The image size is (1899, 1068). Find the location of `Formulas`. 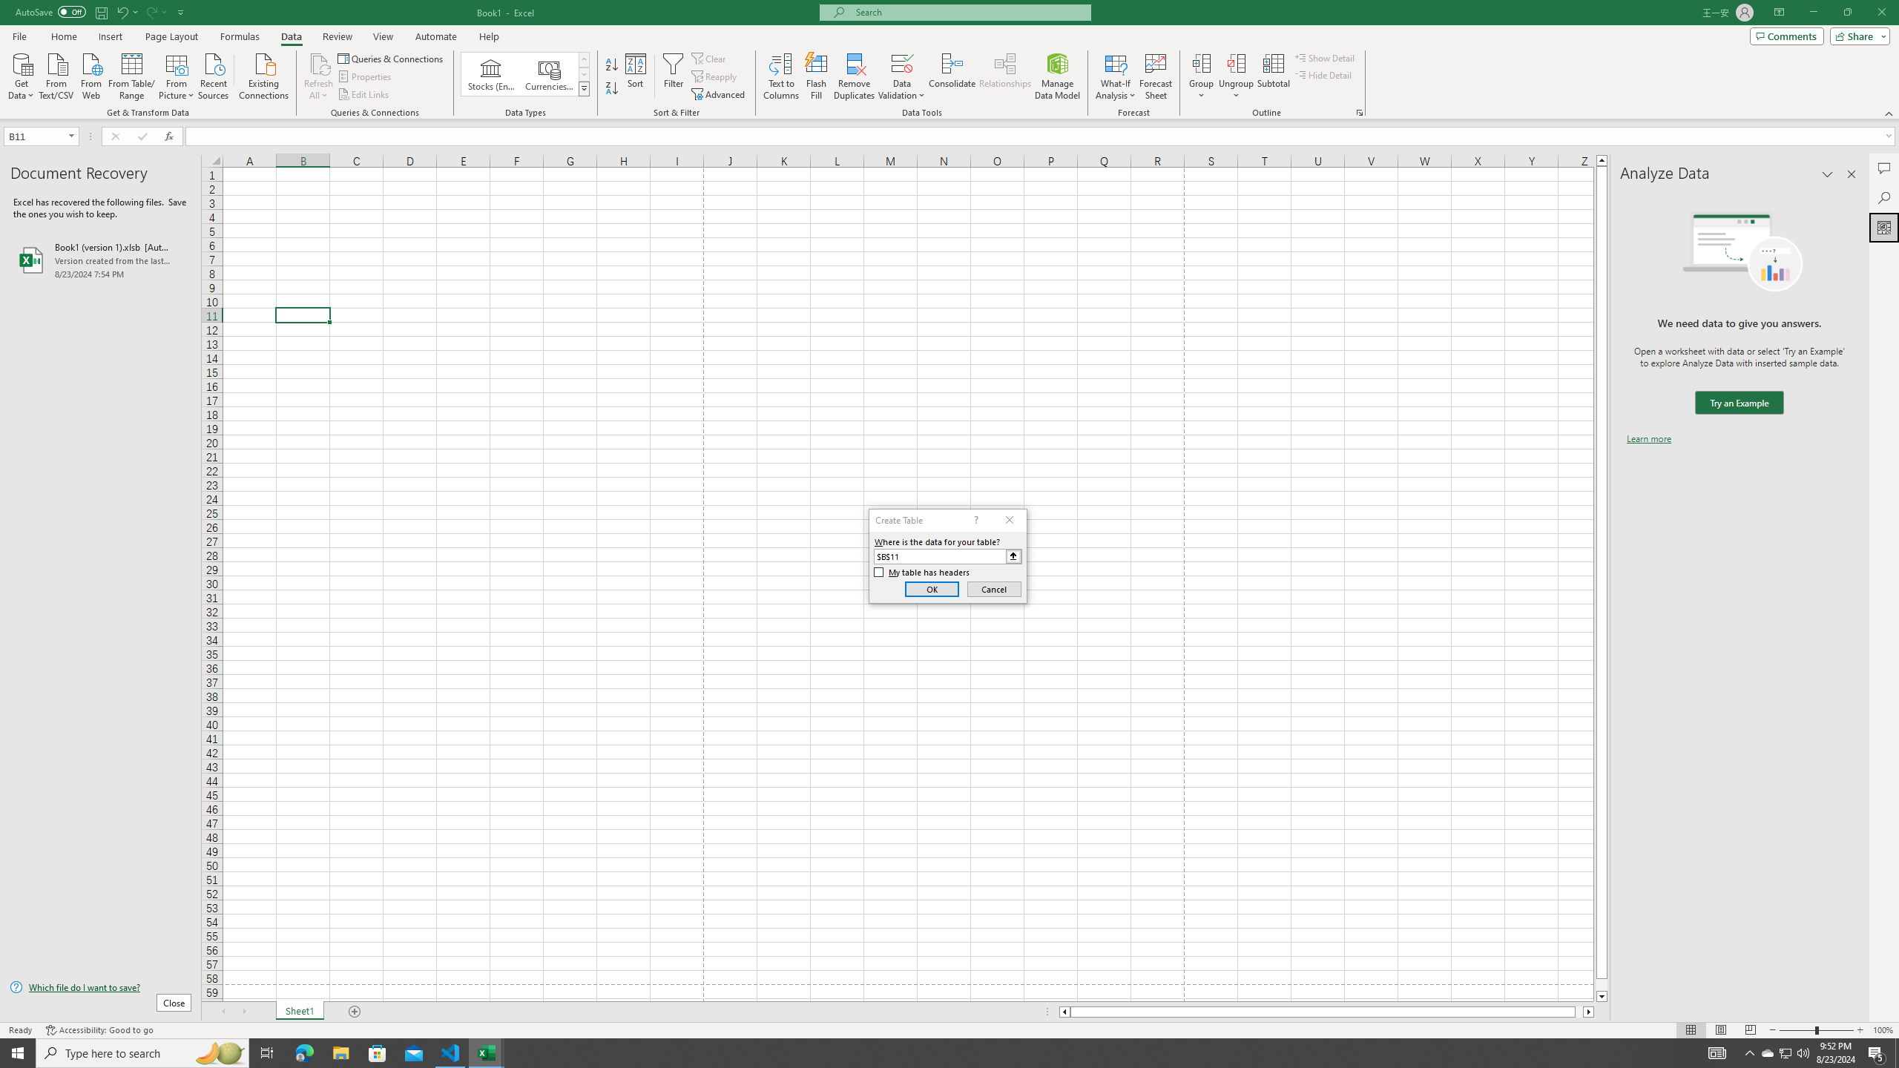

Formulas is located at coordinates (241, 36).